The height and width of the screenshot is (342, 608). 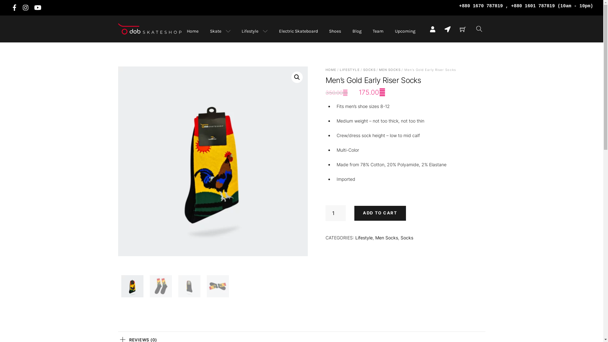 I want to click on Home, so click(x=193, y=31).